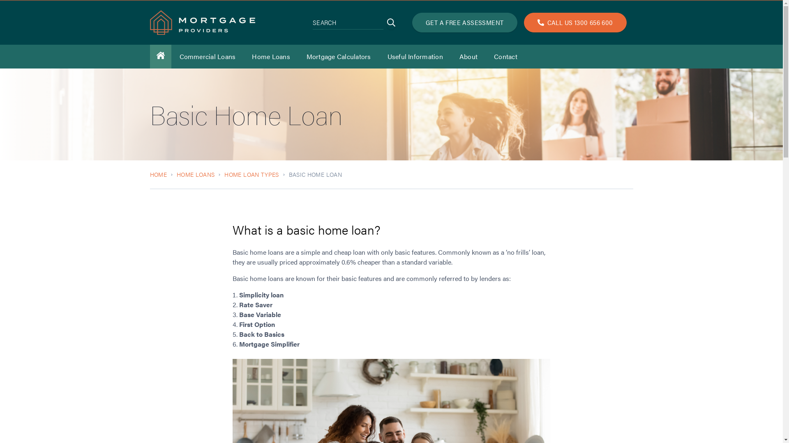 Image resolution: width=789 pixels, height=443 pixels. What do you see at coordinates (196, 175) in the screenshot?
I see `HOME LOANS` at bounding box center [196, 175].